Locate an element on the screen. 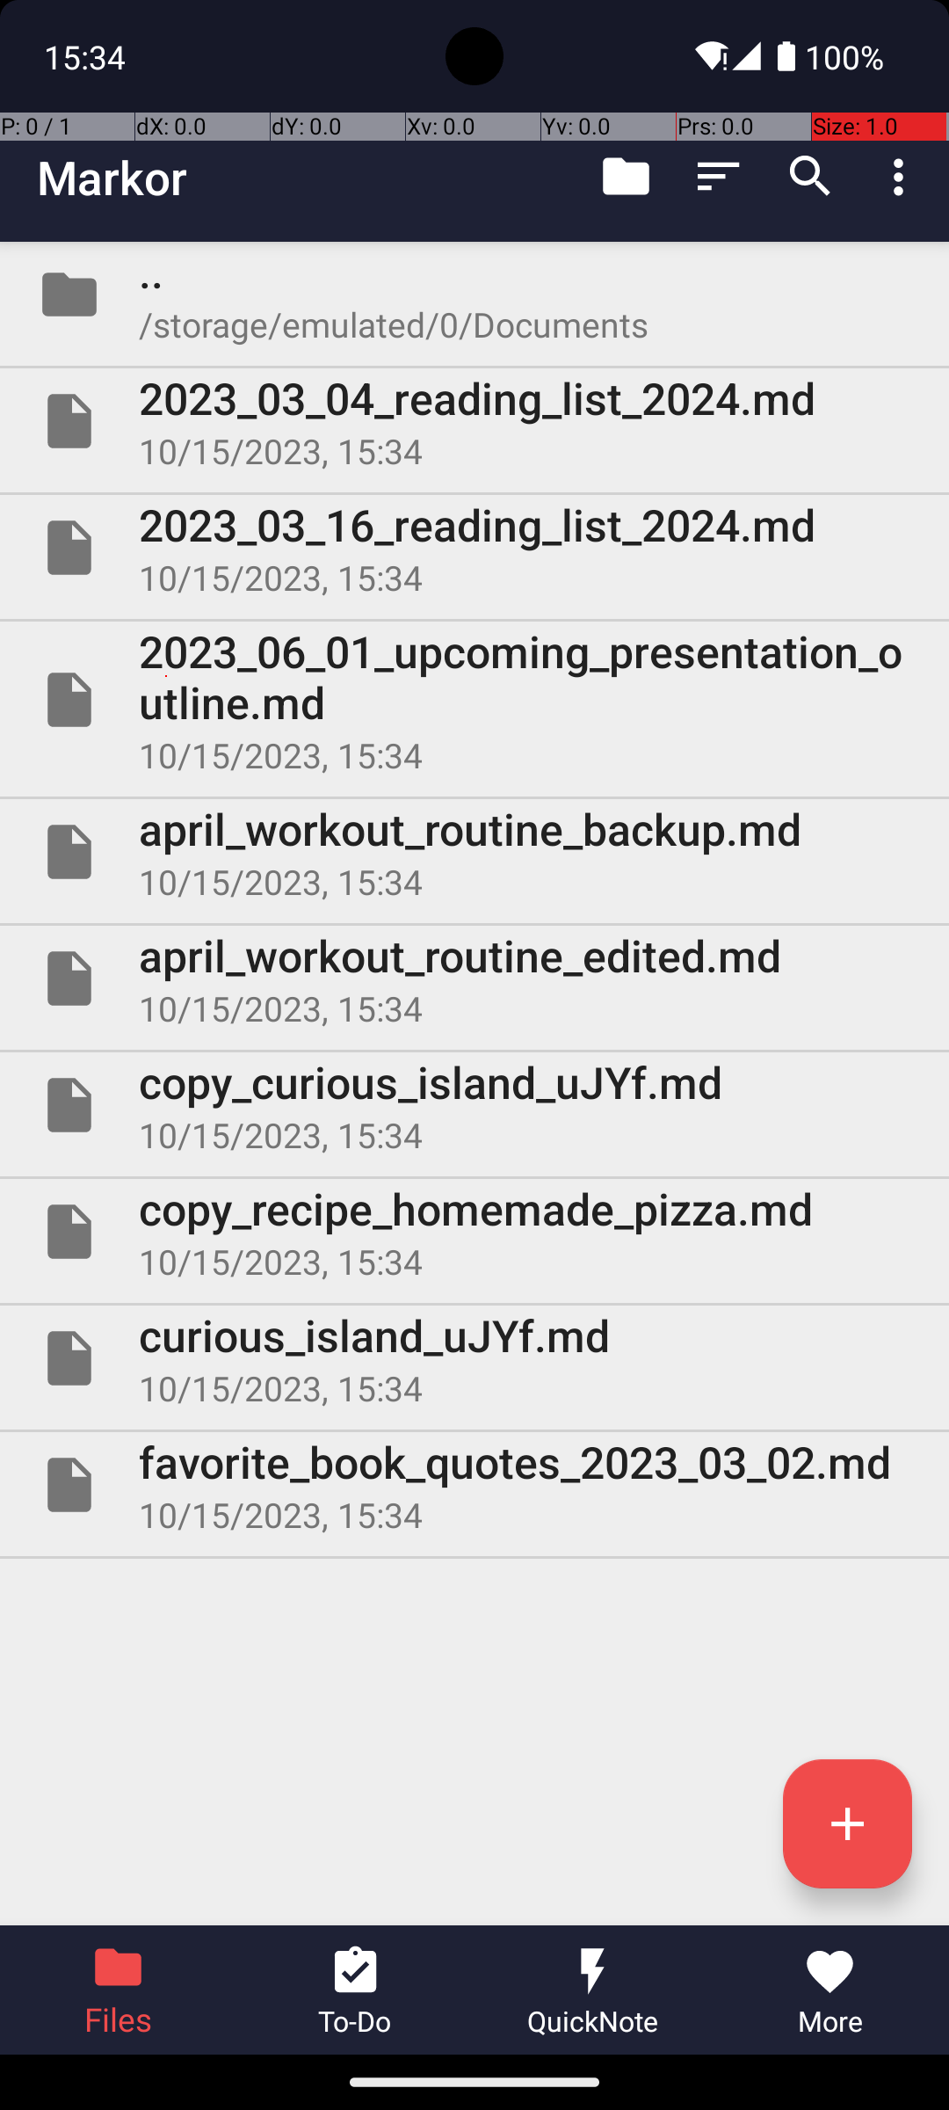 The height and width of the screenshot is (2110, 949). File 2023_06_01_upcoming_presentation_outline.md  is located at coordinates (474, 700).